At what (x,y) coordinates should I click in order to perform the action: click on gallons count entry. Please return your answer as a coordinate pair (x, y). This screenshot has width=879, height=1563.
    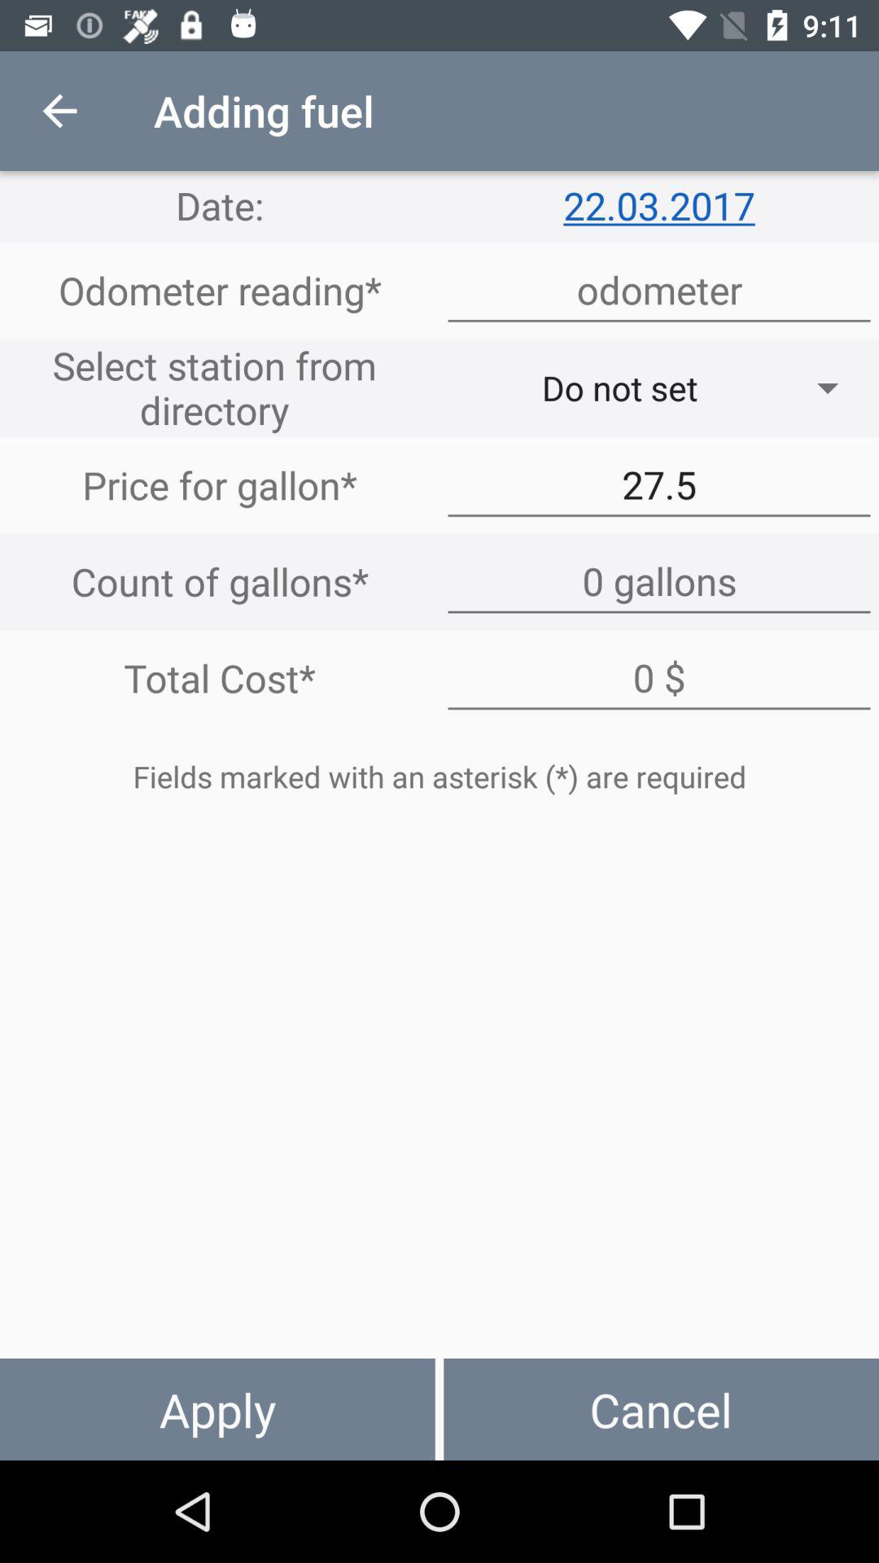
    Looking at the image, I should click on (659, 581).